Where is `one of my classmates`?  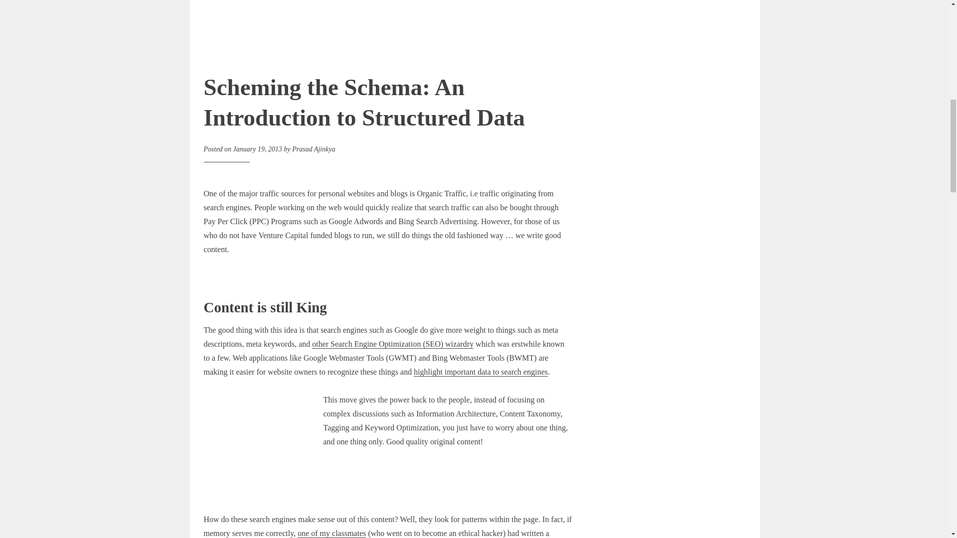
one of my classmates is located at coordinates (331, 533).